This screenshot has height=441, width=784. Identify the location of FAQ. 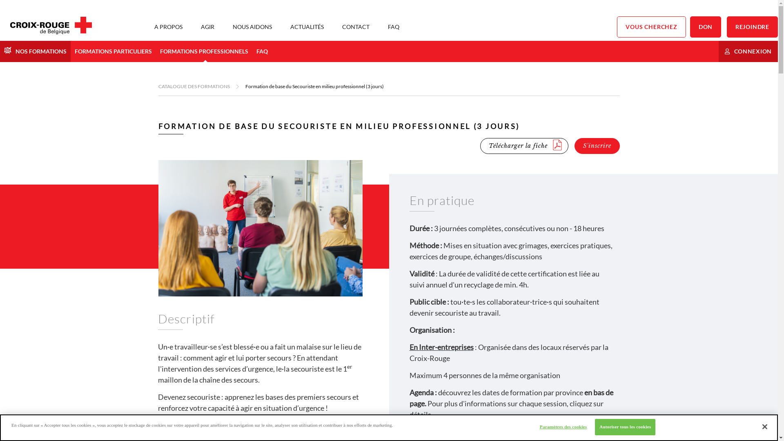
(262, 51).